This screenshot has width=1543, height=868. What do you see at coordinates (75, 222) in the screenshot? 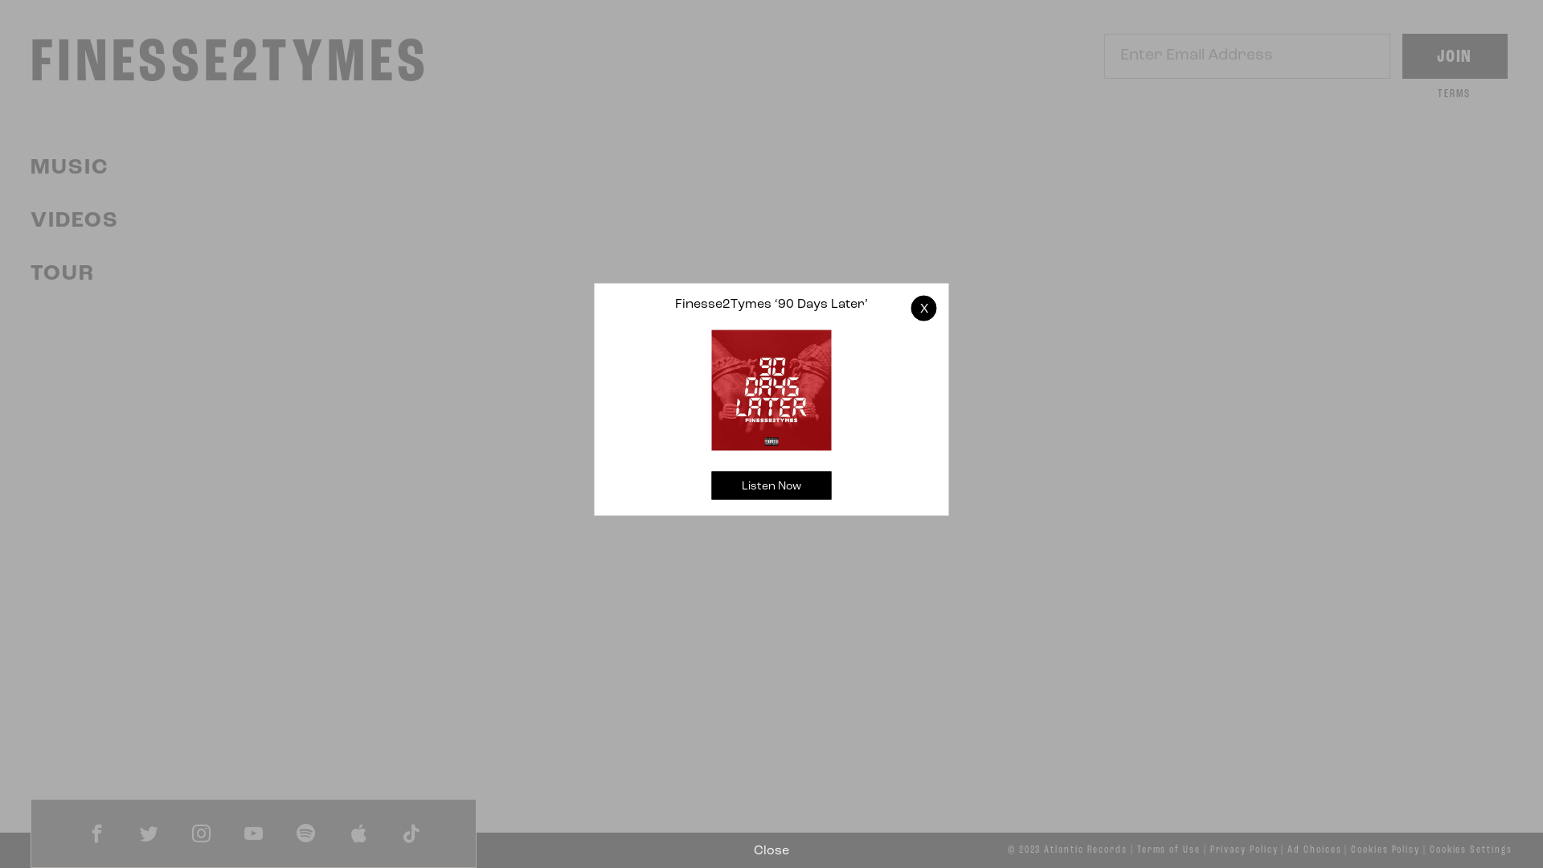
I see `VIDEOS` at bounding box center [75, 222].